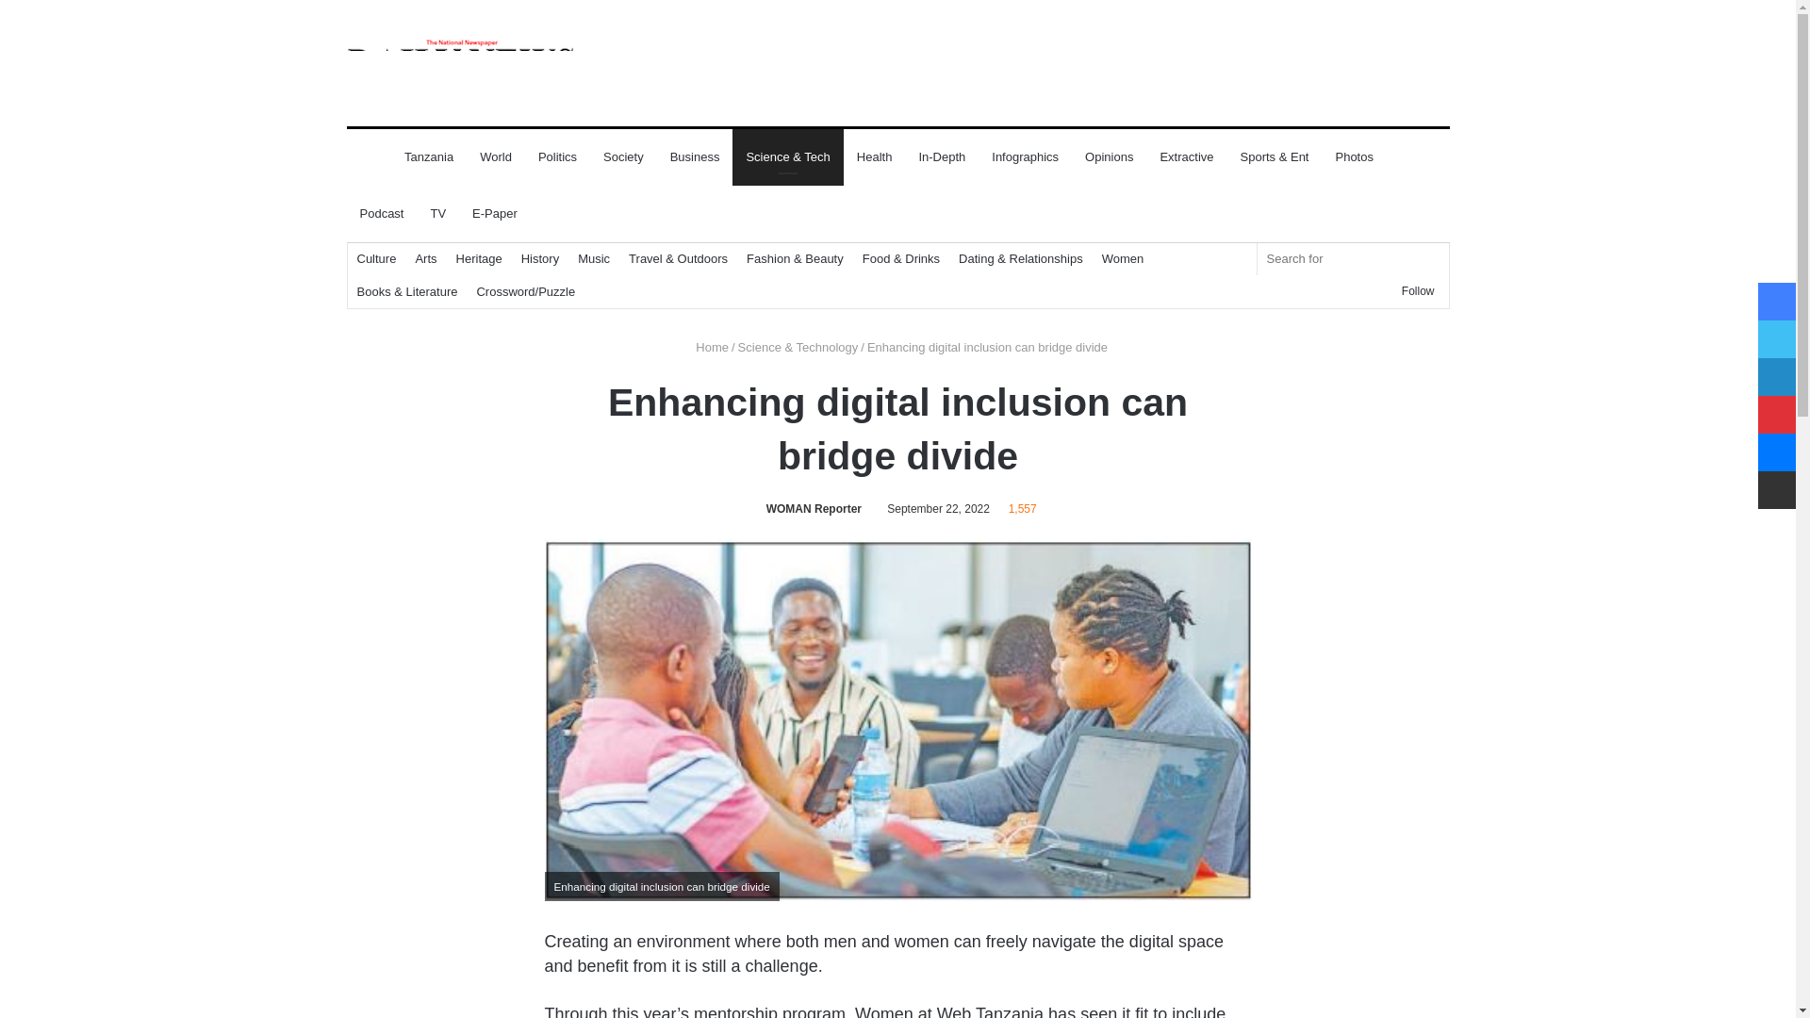  Describe the element at coordinates (376, 258) in the screenshot. I see `Culture` at that location.